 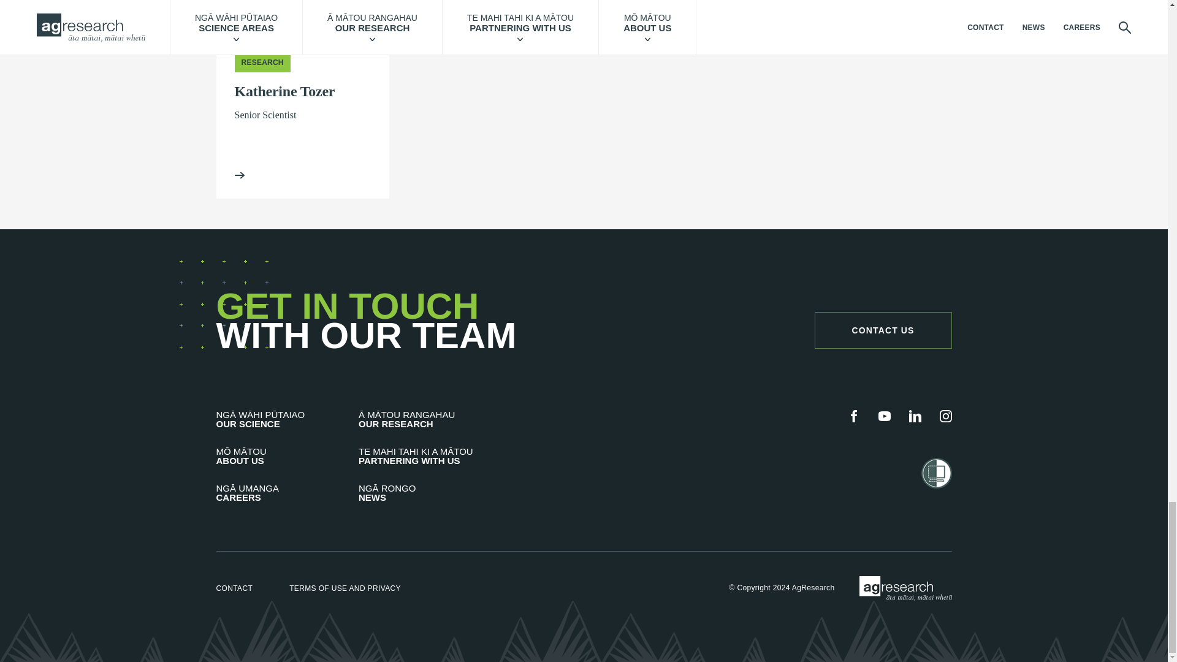 What do you see at coordinates (884, 416) in the screenshot?
I see `YouTube` at bounding box center [884, 416].